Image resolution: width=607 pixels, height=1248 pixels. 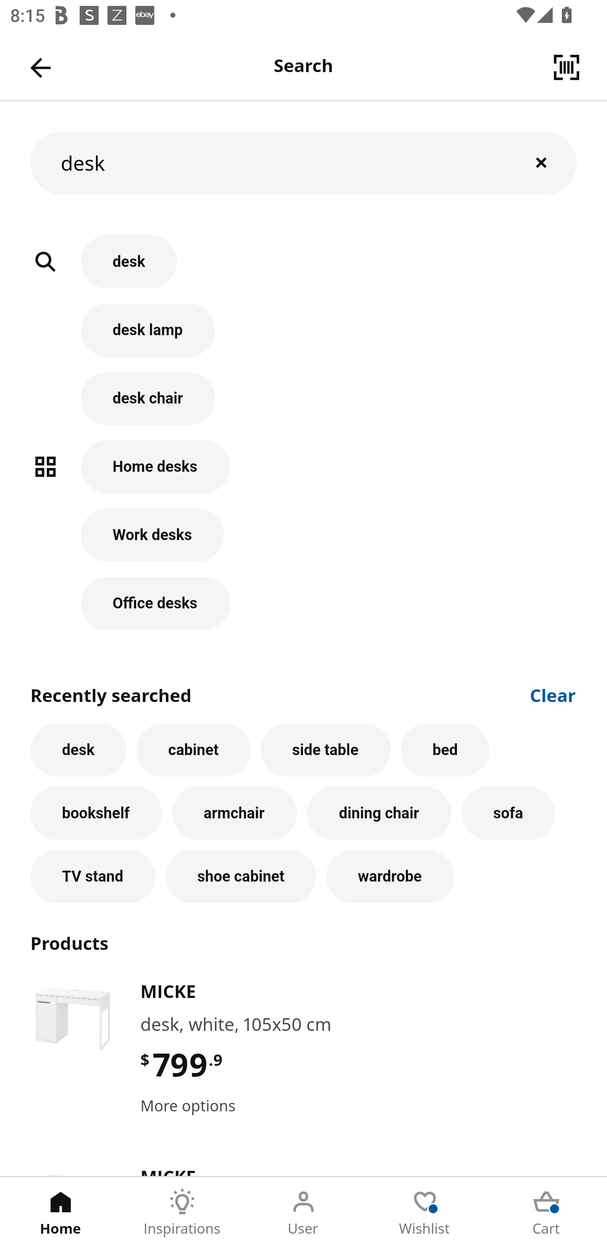 What do you see at coordinates (303, 269) in the screenshot?
I see `desk` at bounding box center [303, 269].